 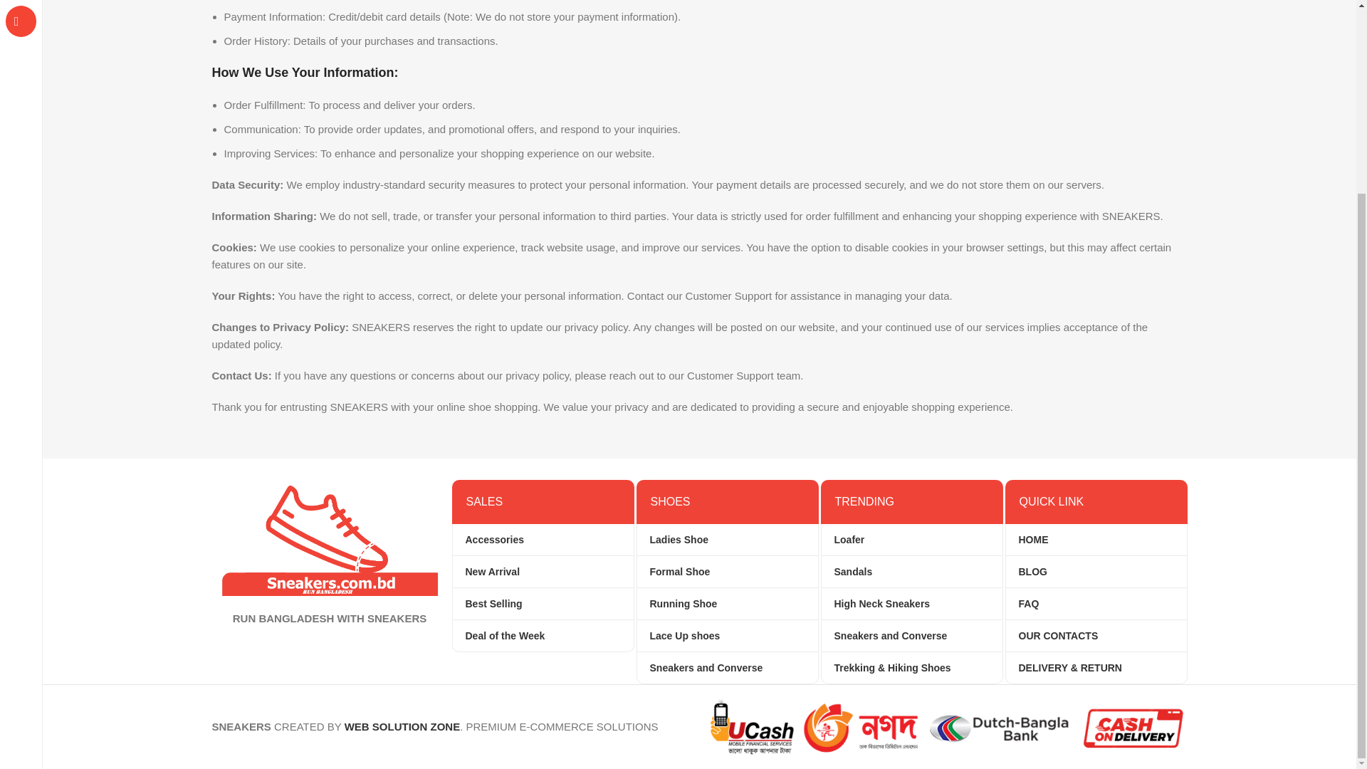 What do you see at coordinates (543, 539) in the screenshot?
I see `Accessories` at bounding box center [543, 539].